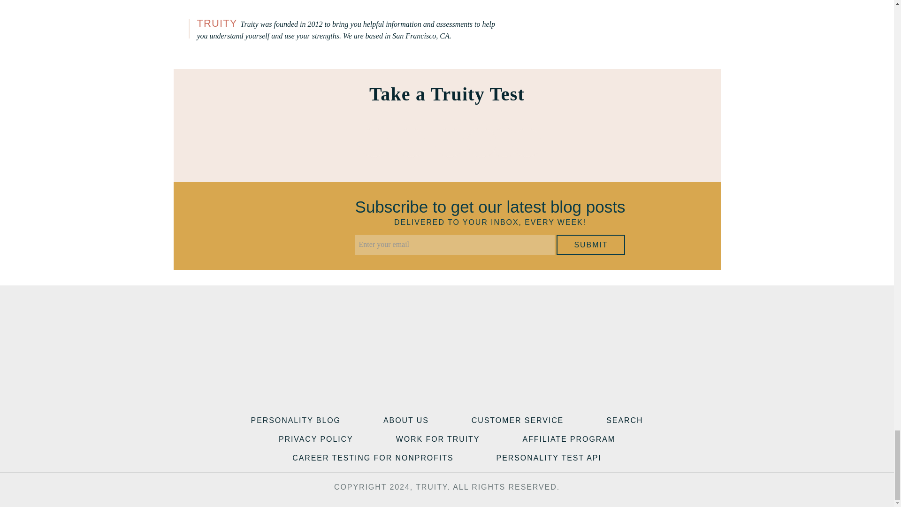 Image resolution: width=901 pixels, height=507 pixels. I want to click on Home, so click(447, 327).